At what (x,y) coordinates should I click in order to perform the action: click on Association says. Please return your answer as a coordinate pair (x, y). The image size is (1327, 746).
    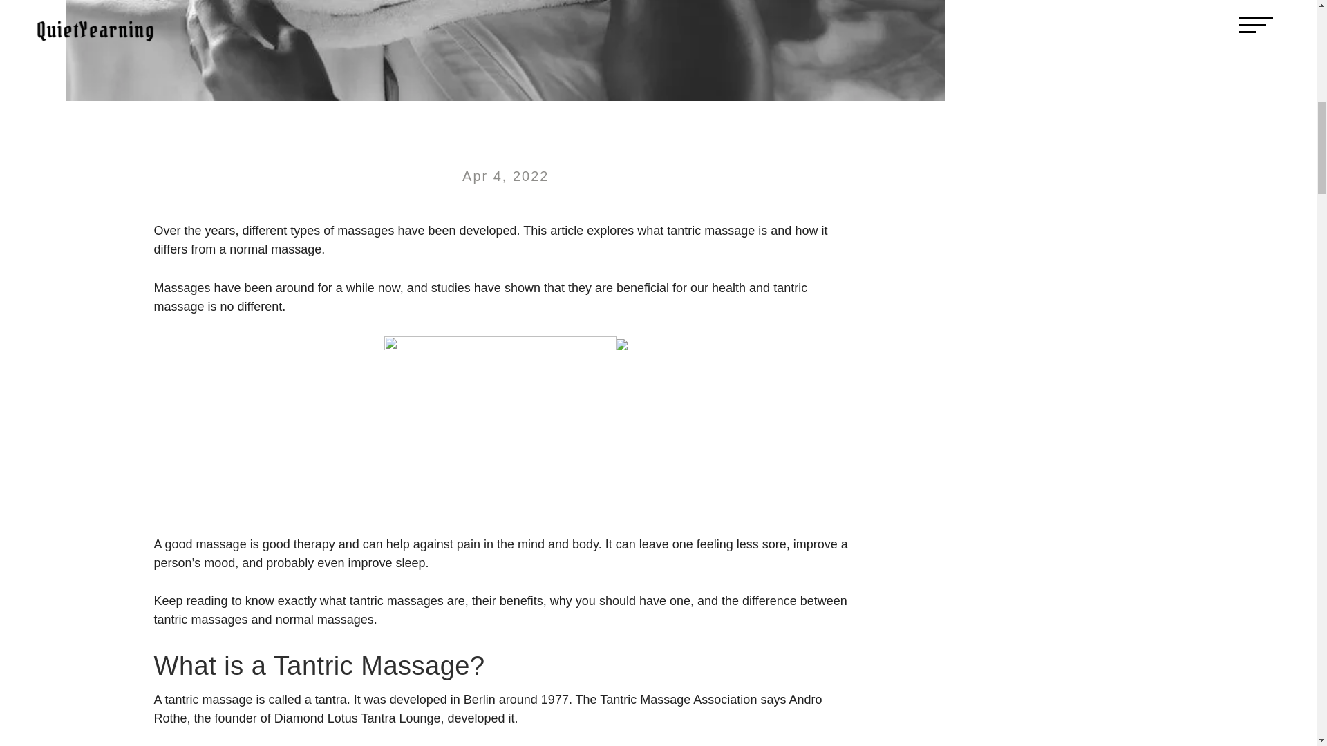
    Looking at the image, I should click on (739, 699).